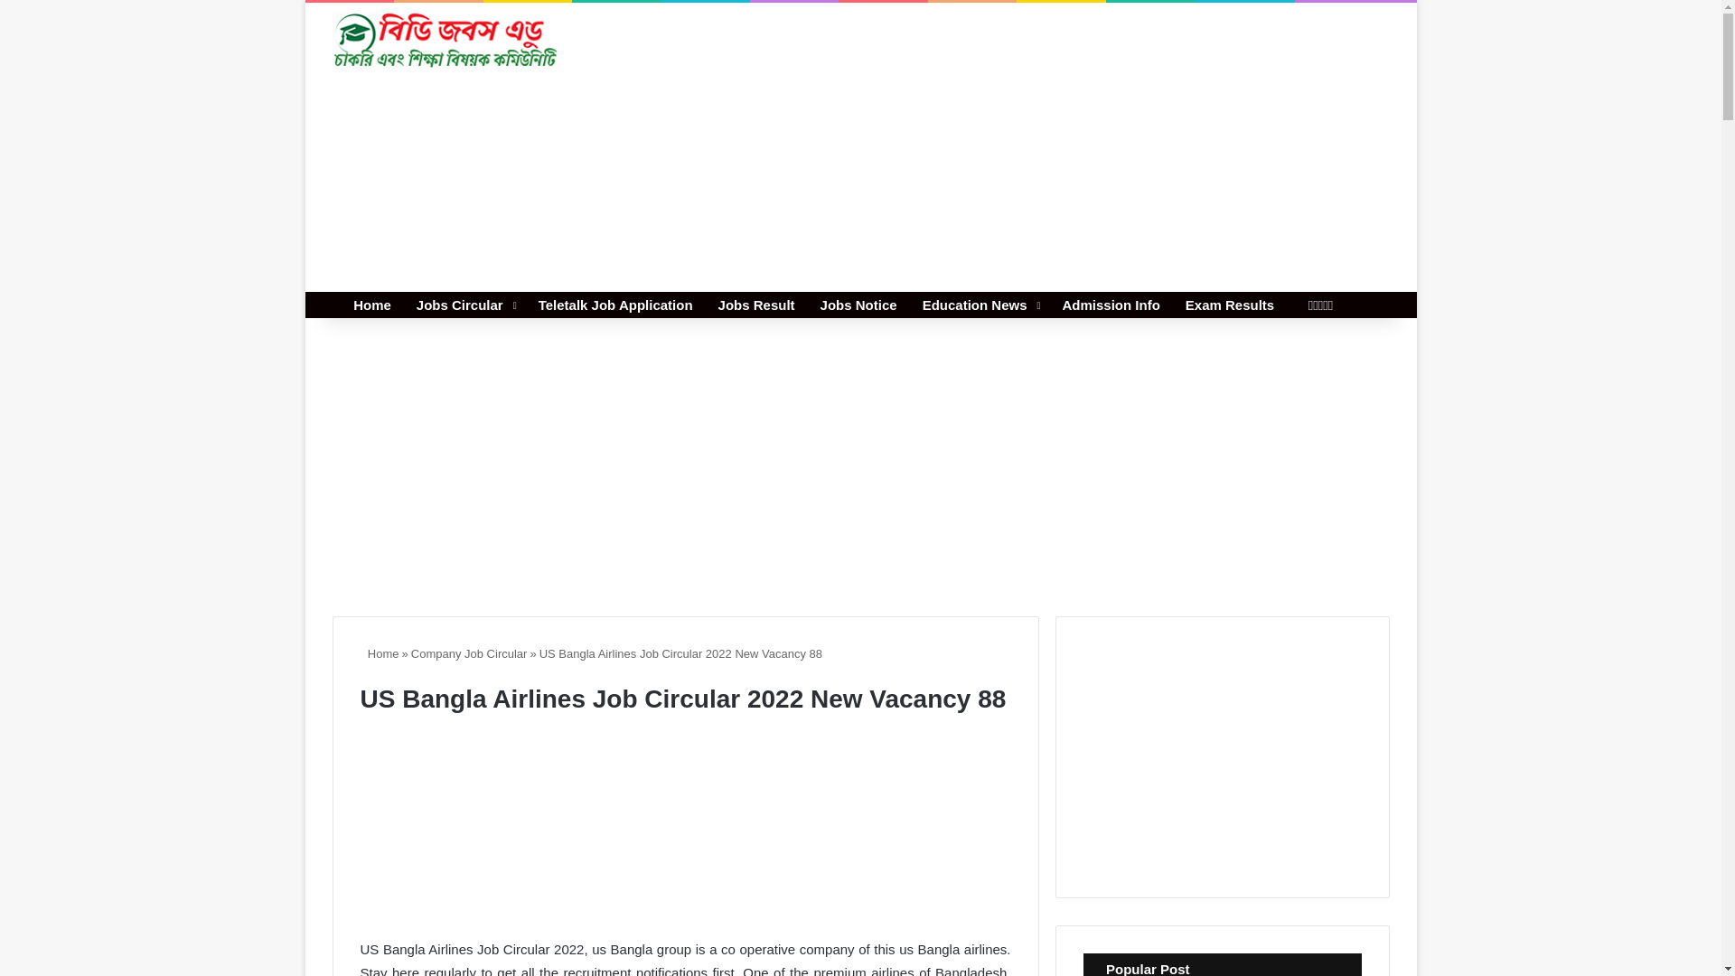  Describe the element at coordinates (469, 654) in the screenshot. I see `Company Job Circular` at that location.